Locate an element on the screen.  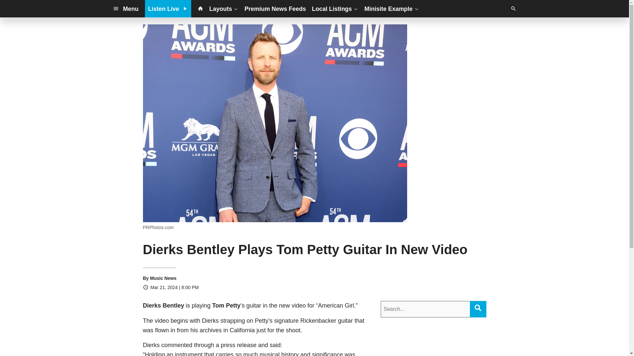
Search is located at coordinates (477, 308).